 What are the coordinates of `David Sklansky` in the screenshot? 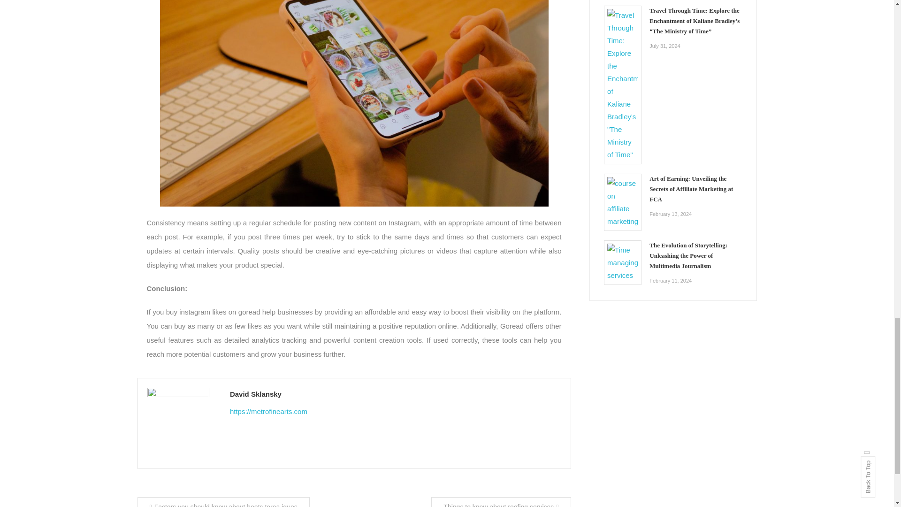 It's located at (395, 394).